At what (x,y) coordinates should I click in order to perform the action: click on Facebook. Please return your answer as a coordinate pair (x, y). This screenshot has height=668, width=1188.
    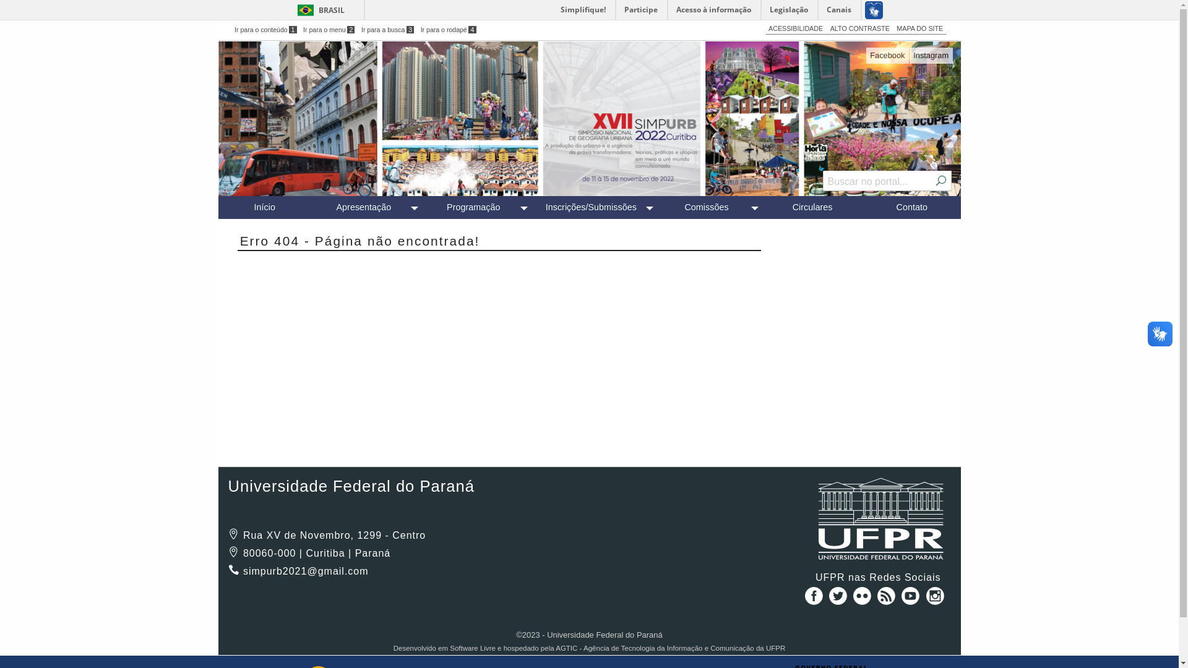
    Looking at the image, I should click on (887, 56).